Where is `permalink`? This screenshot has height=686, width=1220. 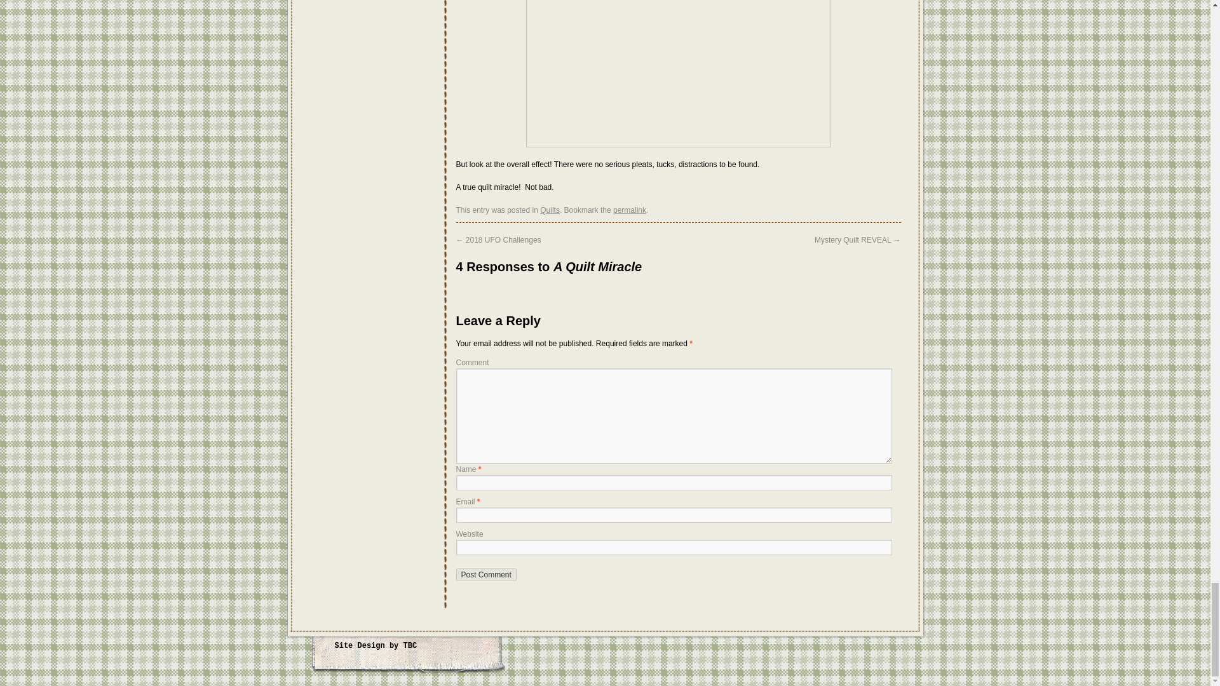 permalink is located at coordinates (630, 210).